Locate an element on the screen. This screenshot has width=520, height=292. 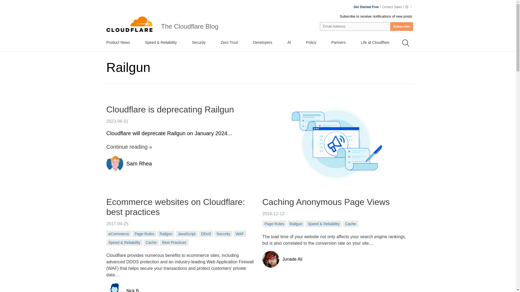
Life at Cloudflare is located at coordinates (375, 42).